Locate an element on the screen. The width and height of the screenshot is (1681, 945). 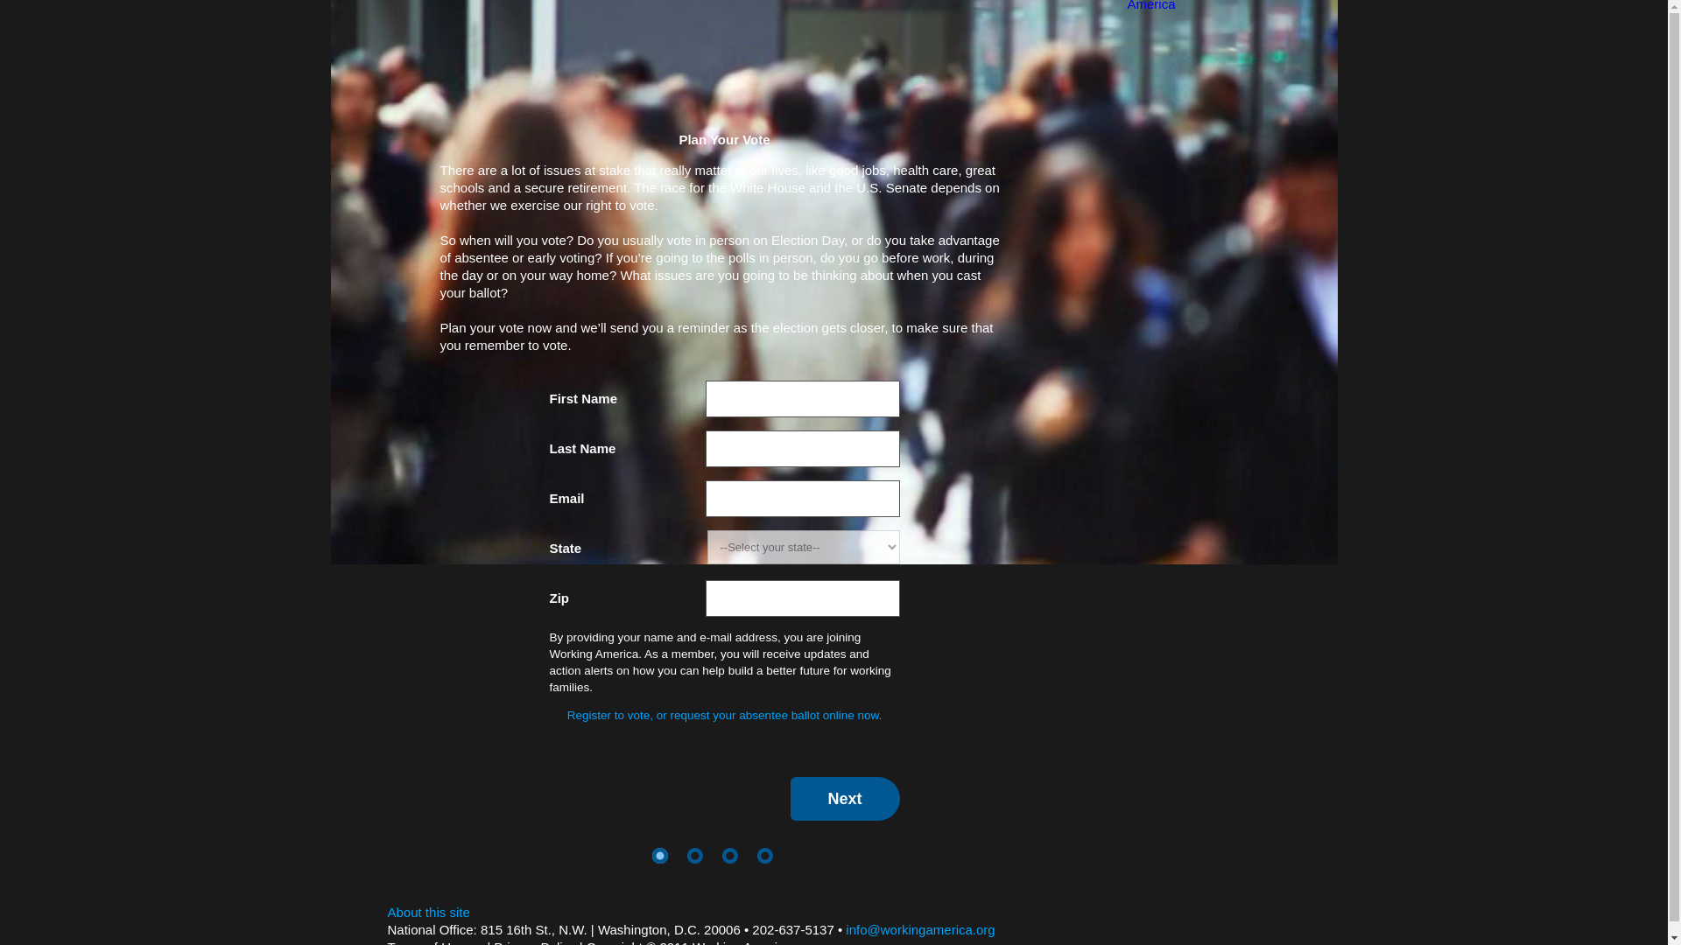
A Project Of Working America is located at coordinates (1205, 7).